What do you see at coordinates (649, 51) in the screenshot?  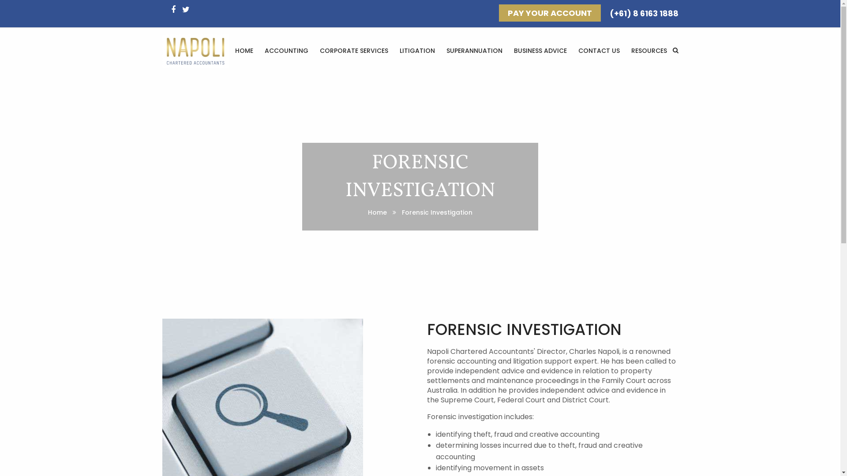 I see `RESOURCES` at bounding box center [649, 51].